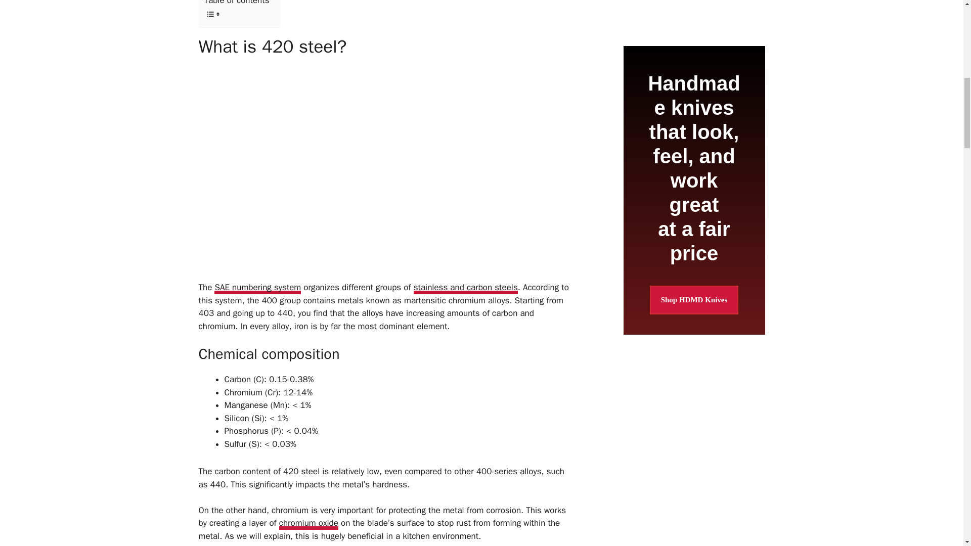 The width and height of the screenshot is (971, 546). I want to click on chromium oxide, so click(308, 523).